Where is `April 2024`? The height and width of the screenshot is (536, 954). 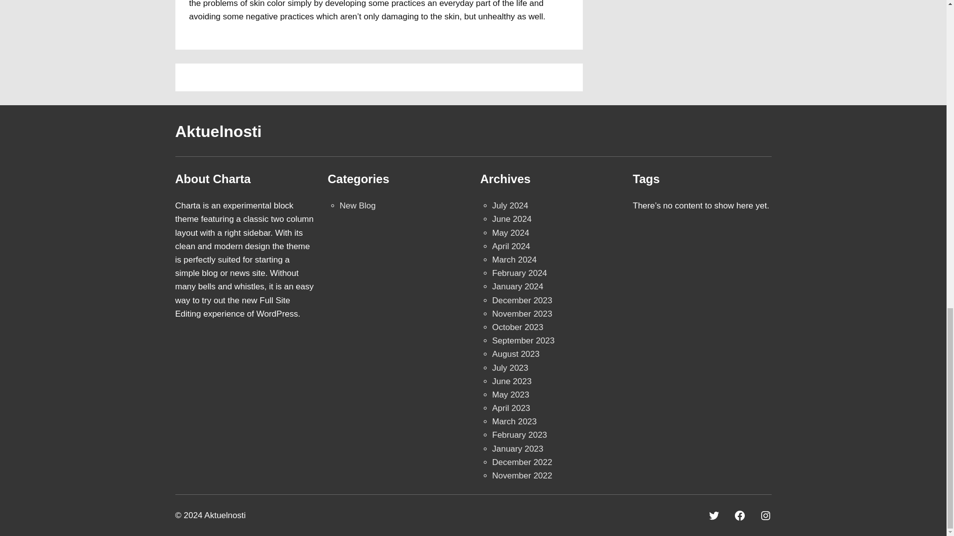 April 2024 is located at coordinates (511, 246).